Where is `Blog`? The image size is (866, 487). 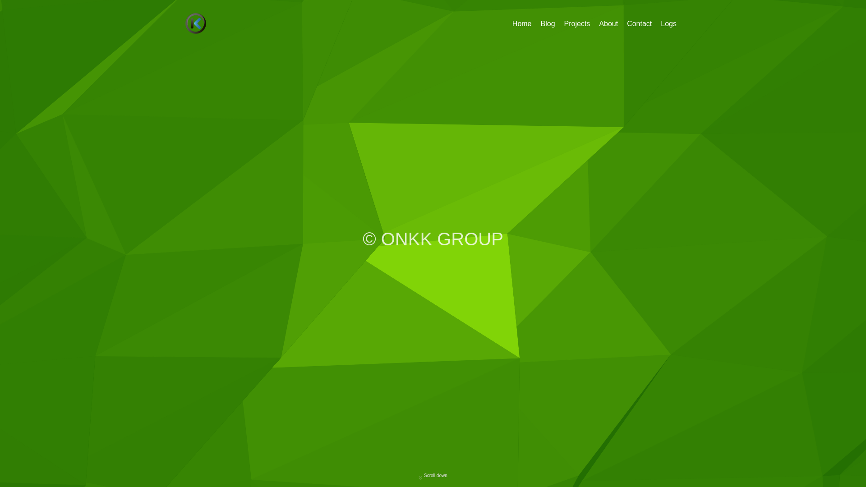 Blog is located at coordinates (548, 23).